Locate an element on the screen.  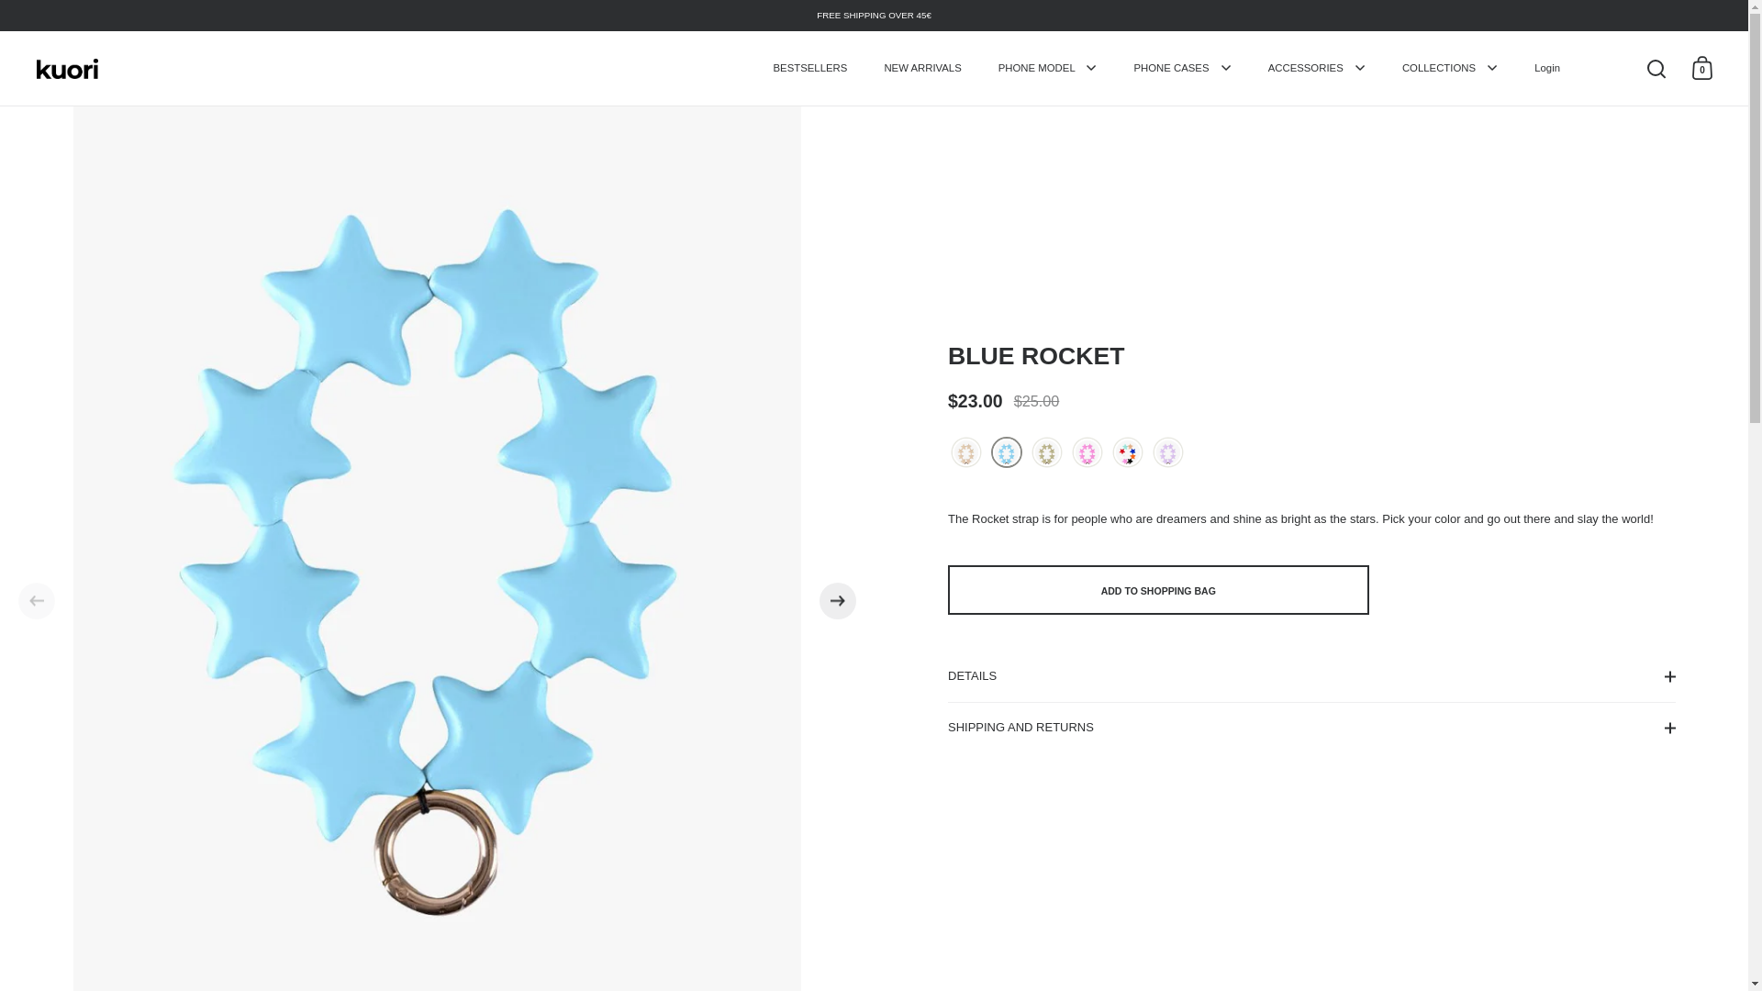
 Pink Rocket is located at coordinates (1087, 454).